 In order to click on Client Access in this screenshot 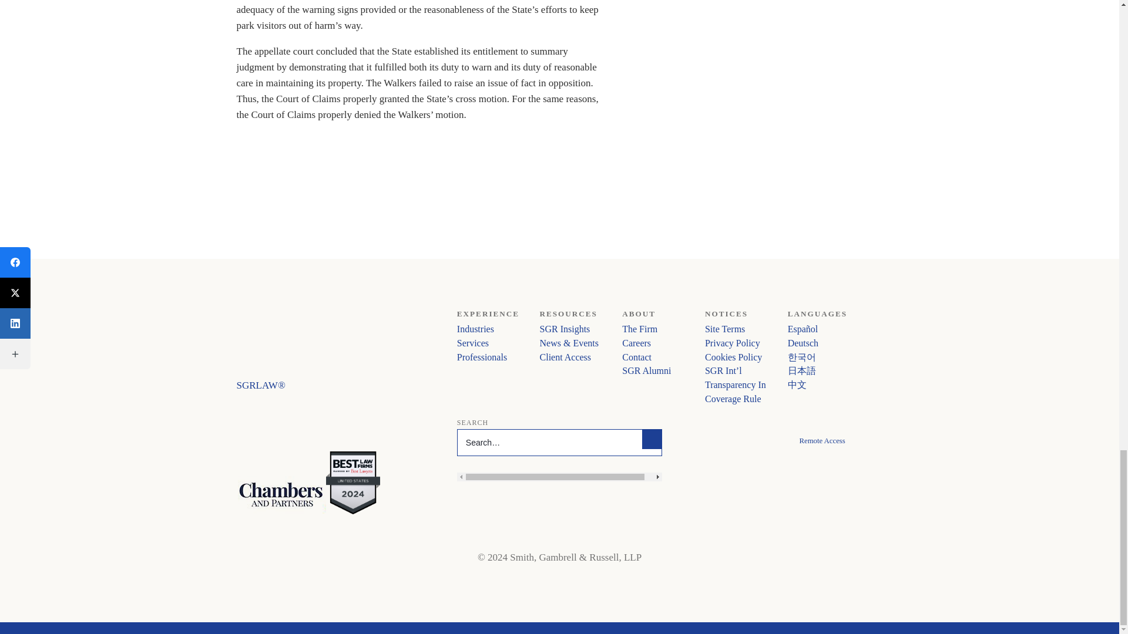, I will do `click(565, 357)`.